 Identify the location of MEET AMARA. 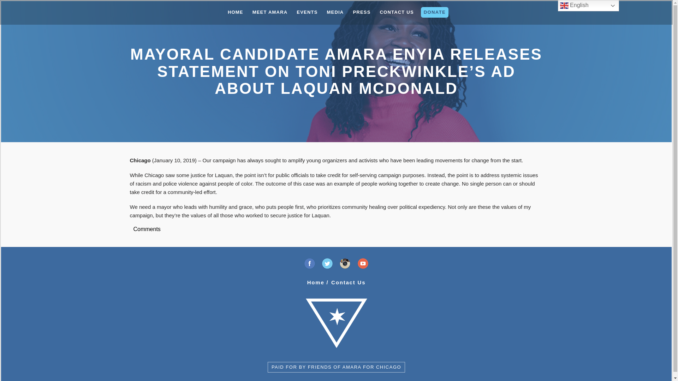
(270, 12).